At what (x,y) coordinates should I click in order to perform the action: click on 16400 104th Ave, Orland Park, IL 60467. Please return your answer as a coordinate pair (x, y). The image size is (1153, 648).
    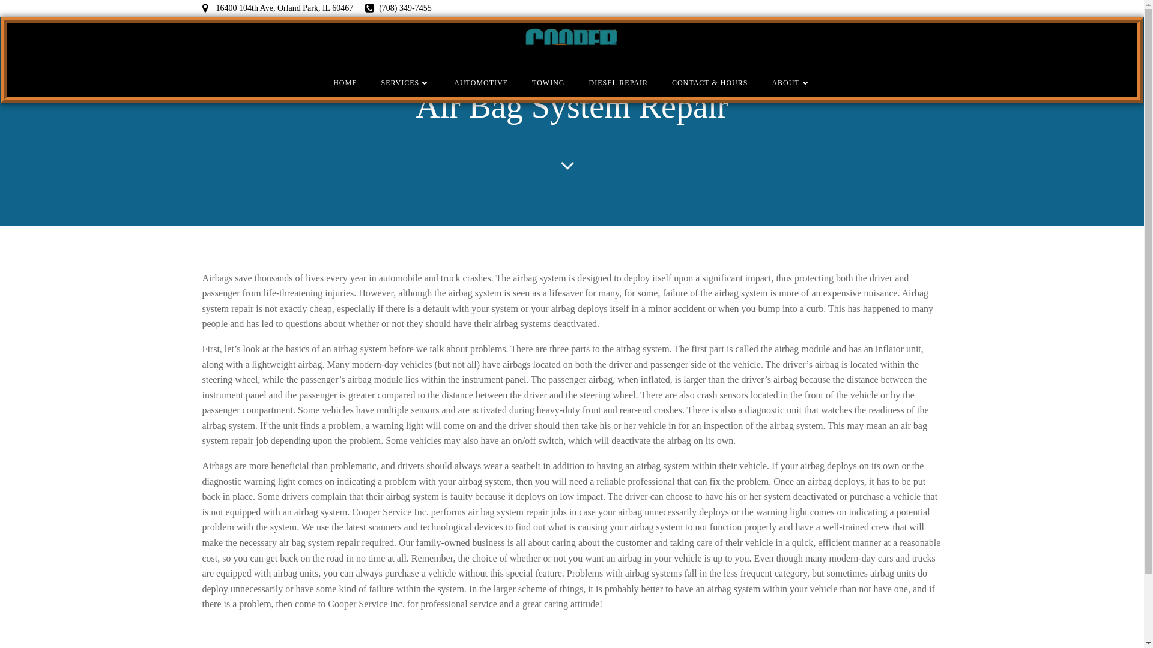
    Looking at the image, I should click on (277, 8).